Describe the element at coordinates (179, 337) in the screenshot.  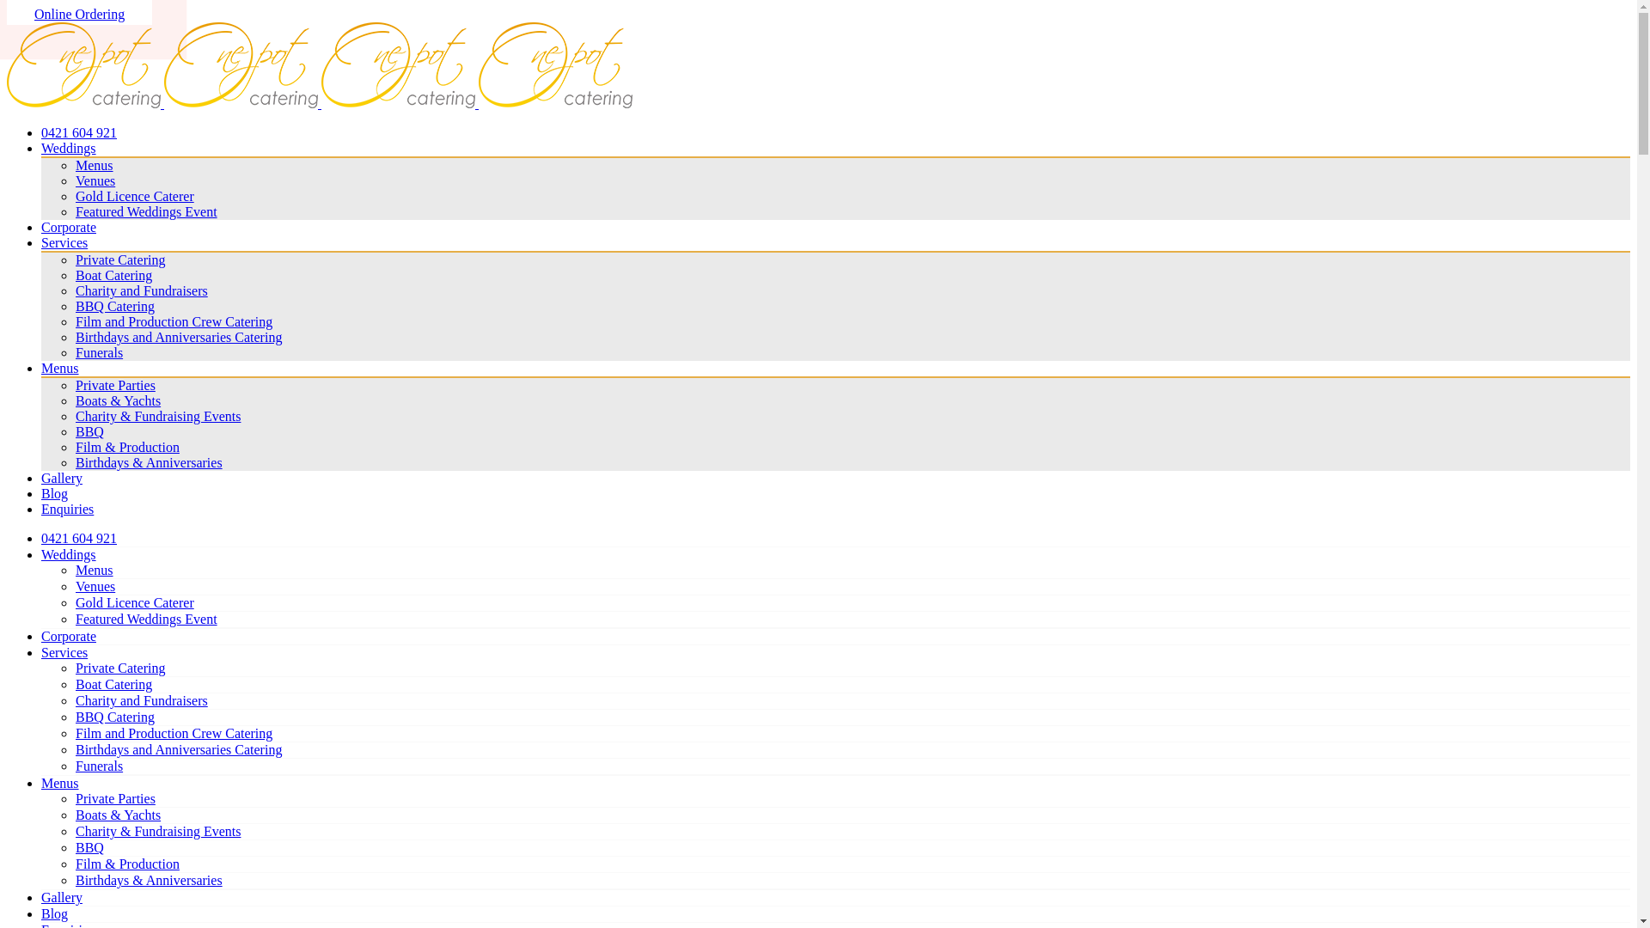
I see `Birthdays and Anniversaries Catering` at that location.